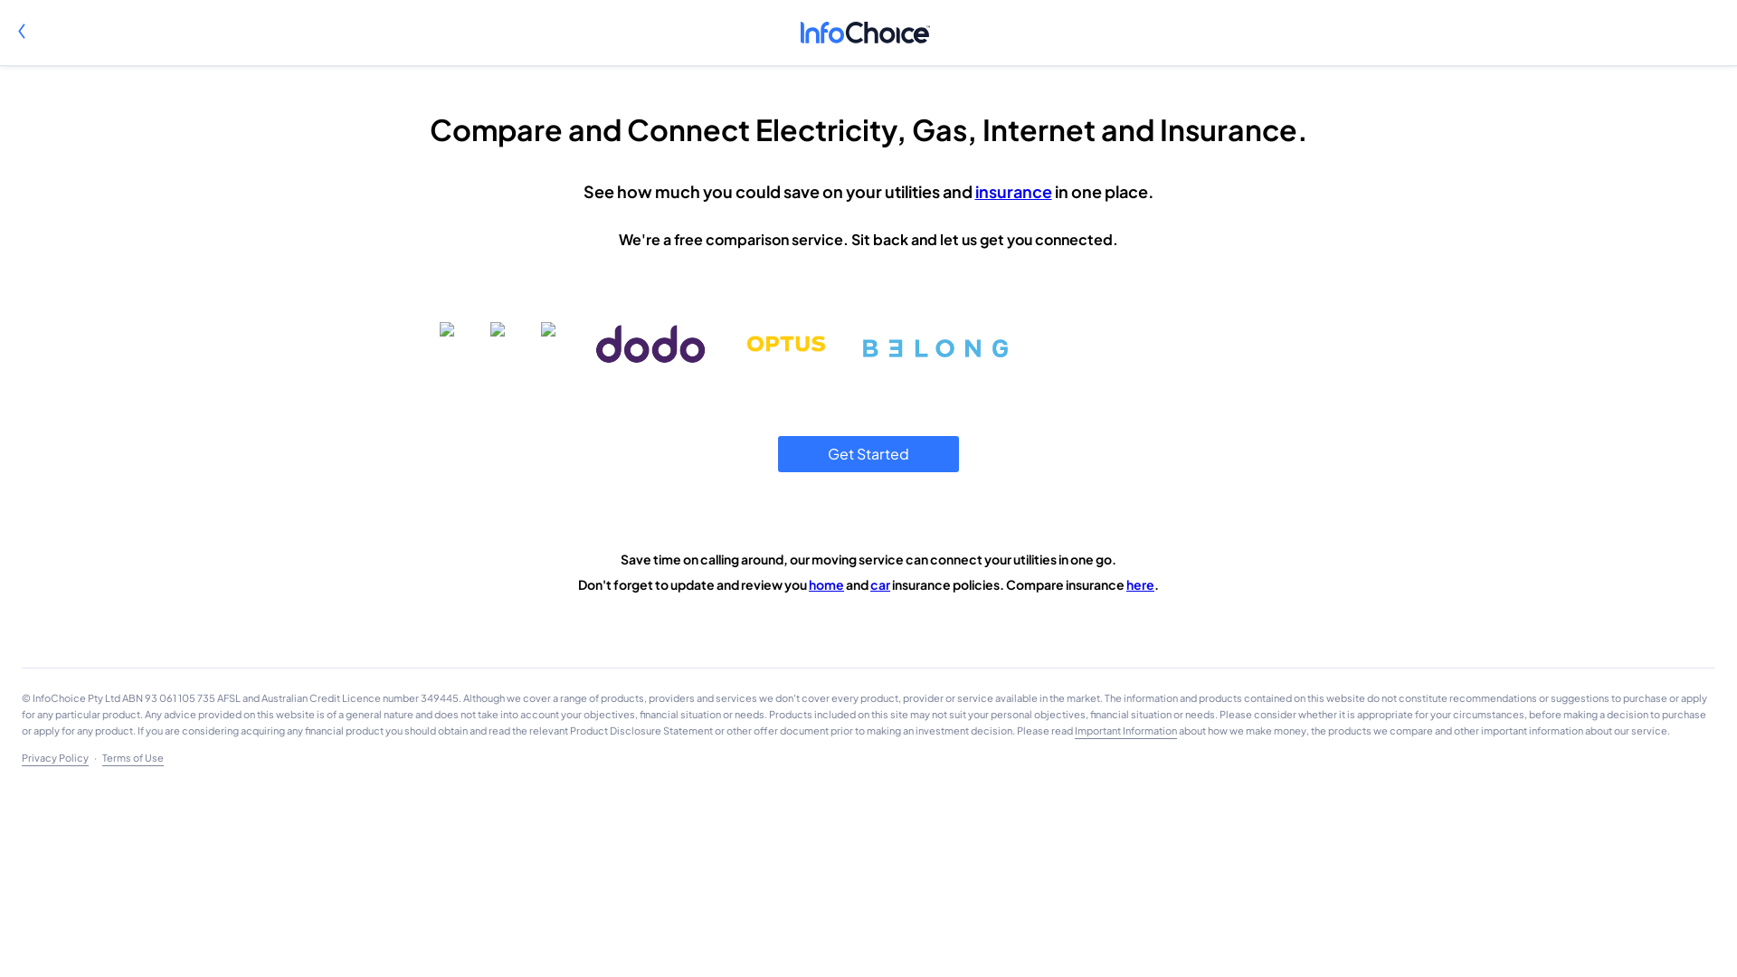 This screenshot has width=1737, height=977. What do you see at coordinates (939, 343) in the screenshot?
I see `BELONG` at bounding box center [939, 343].